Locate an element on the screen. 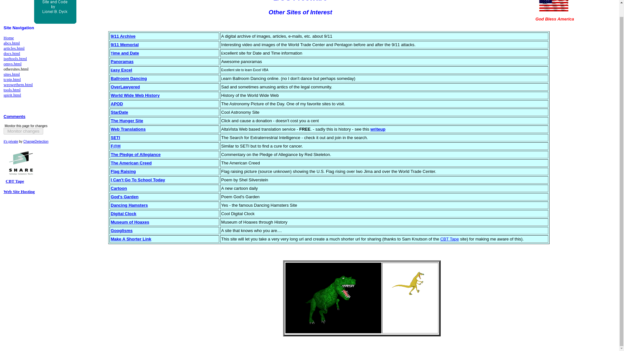 The width and height of the screenshot is (624, 351). tcpip.html is located at coordinates (12, 79).